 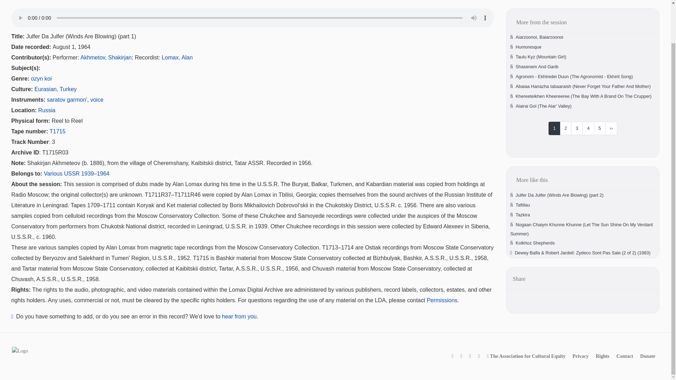 What do you see at coordinates (67, 100) in the screenshot?
I see `saratov garmon'` at bounding box center [67, 100].